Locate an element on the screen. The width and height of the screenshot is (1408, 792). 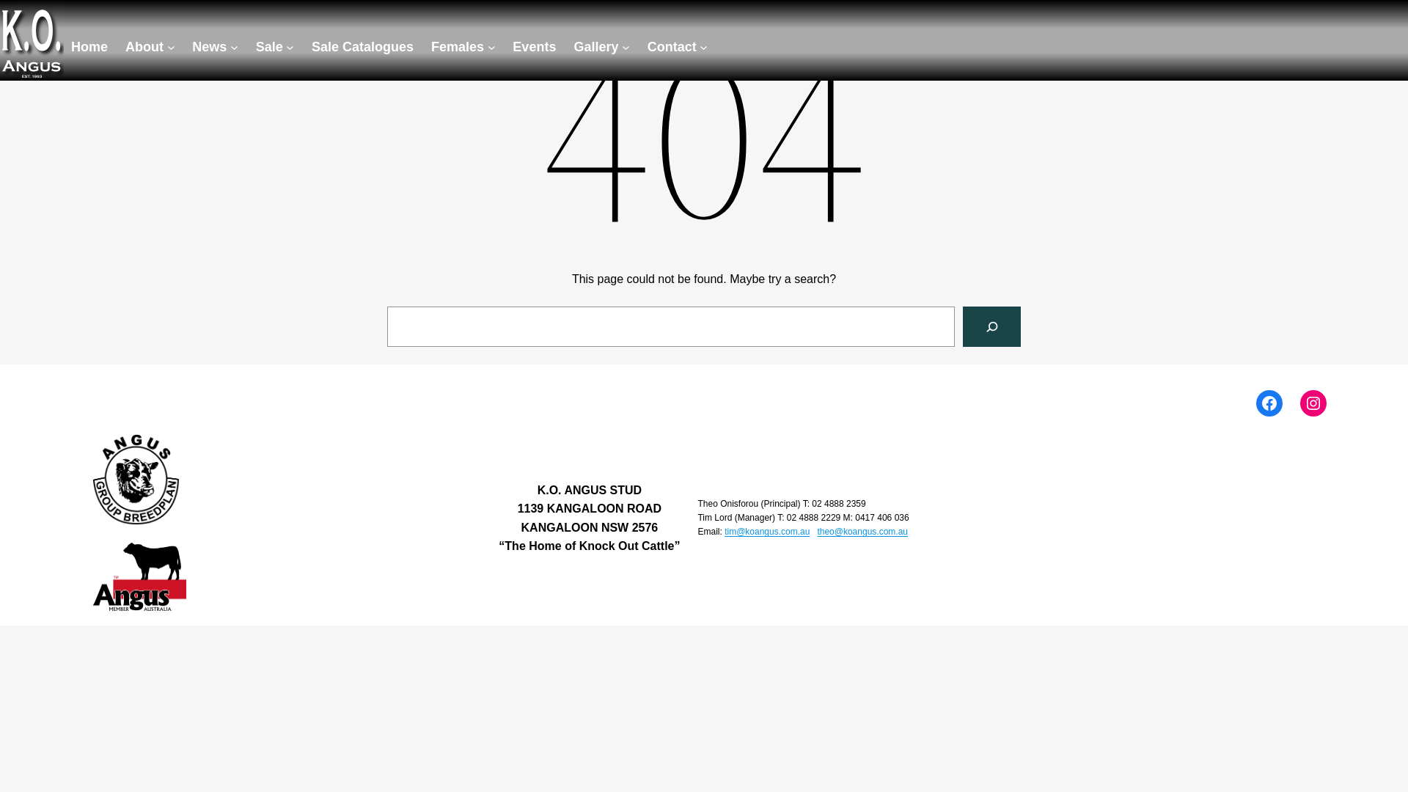
Facebook is located at coordinates (1269, 403).